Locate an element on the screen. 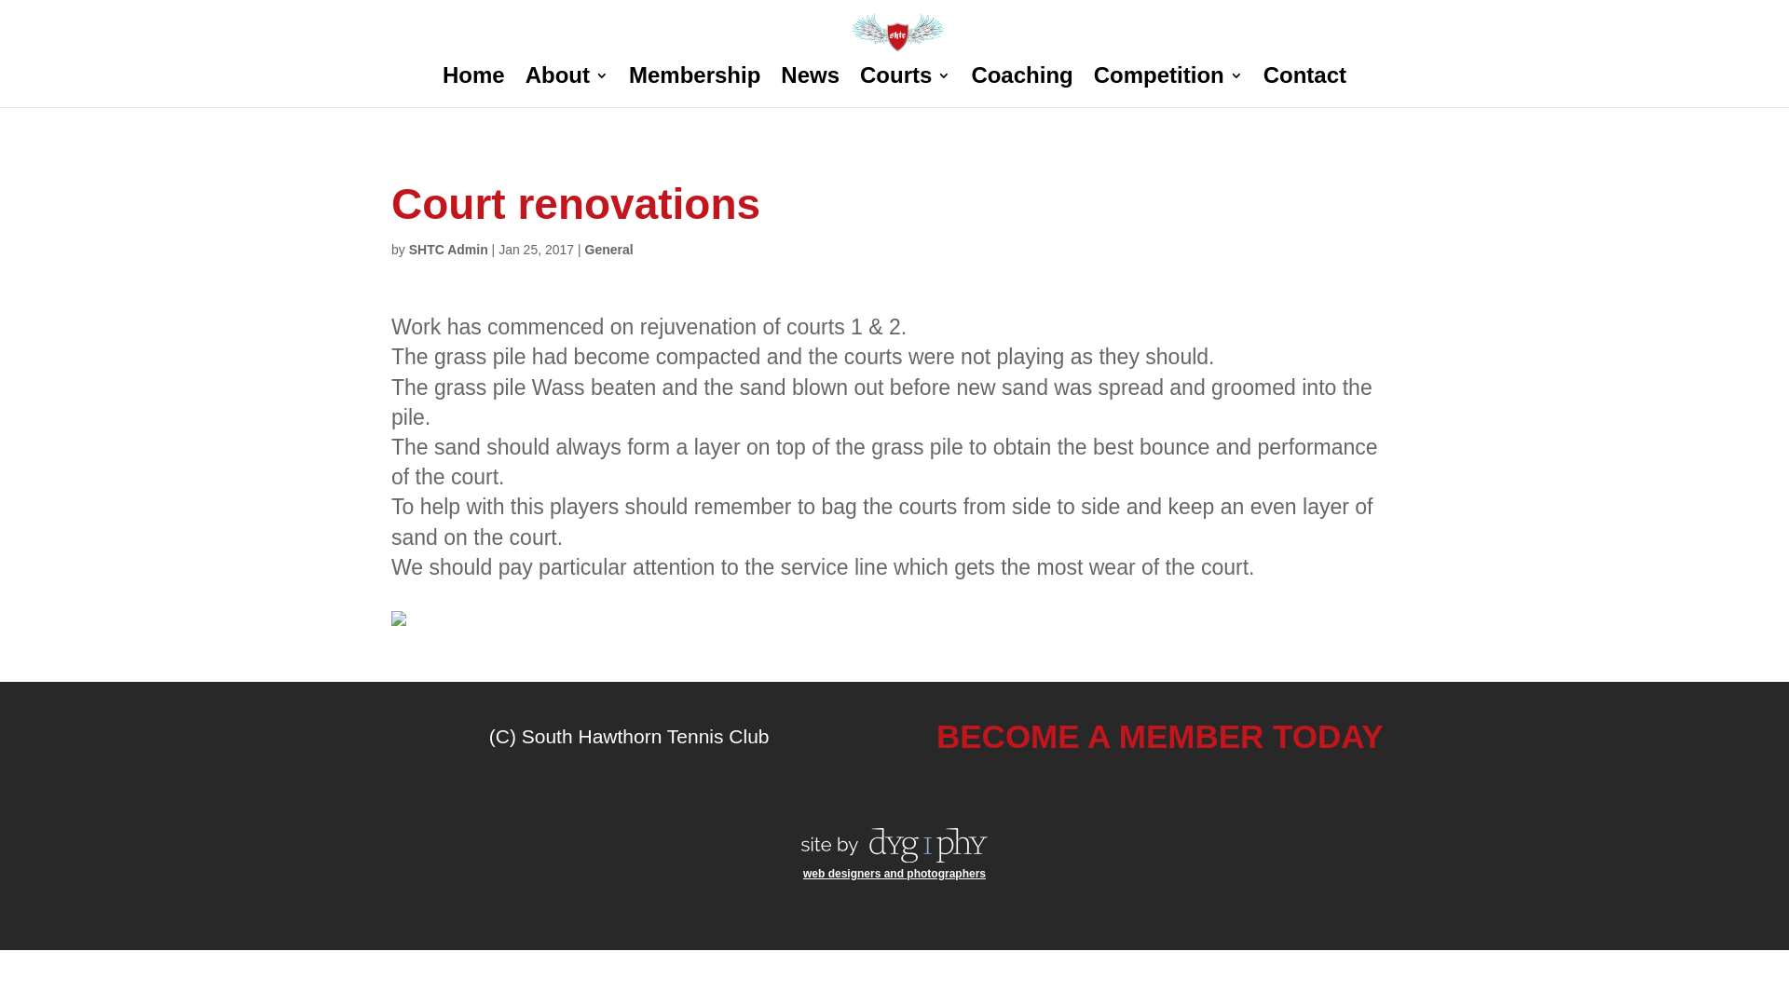  Courts is located at coordinates (906, 88).